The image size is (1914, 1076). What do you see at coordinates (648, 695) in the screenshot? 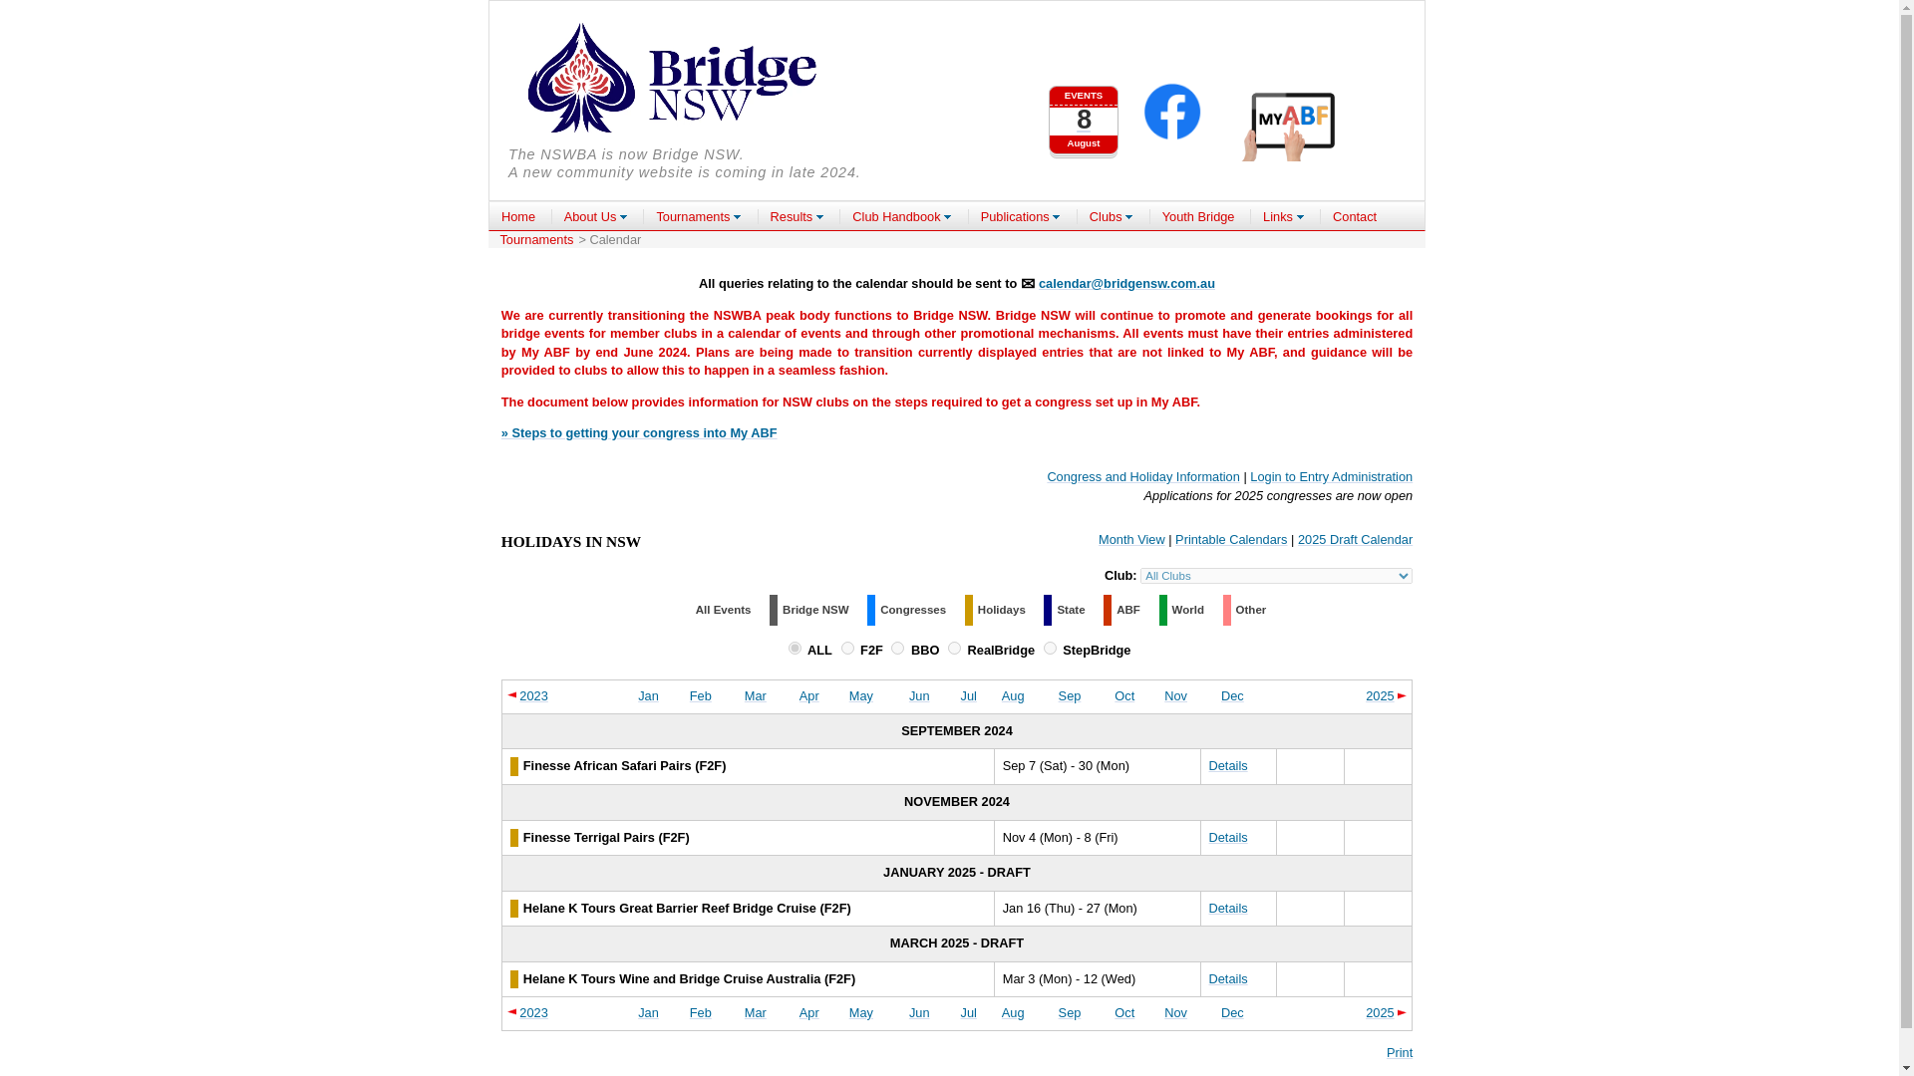
I see `Jan 2024` at bounding box center [648, 695].